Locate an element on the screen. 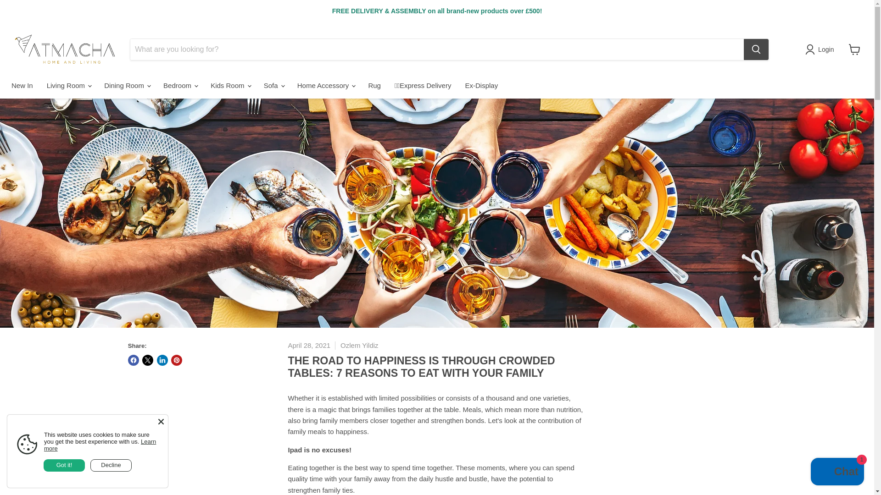  View cart is located at coordinates (854, 49).